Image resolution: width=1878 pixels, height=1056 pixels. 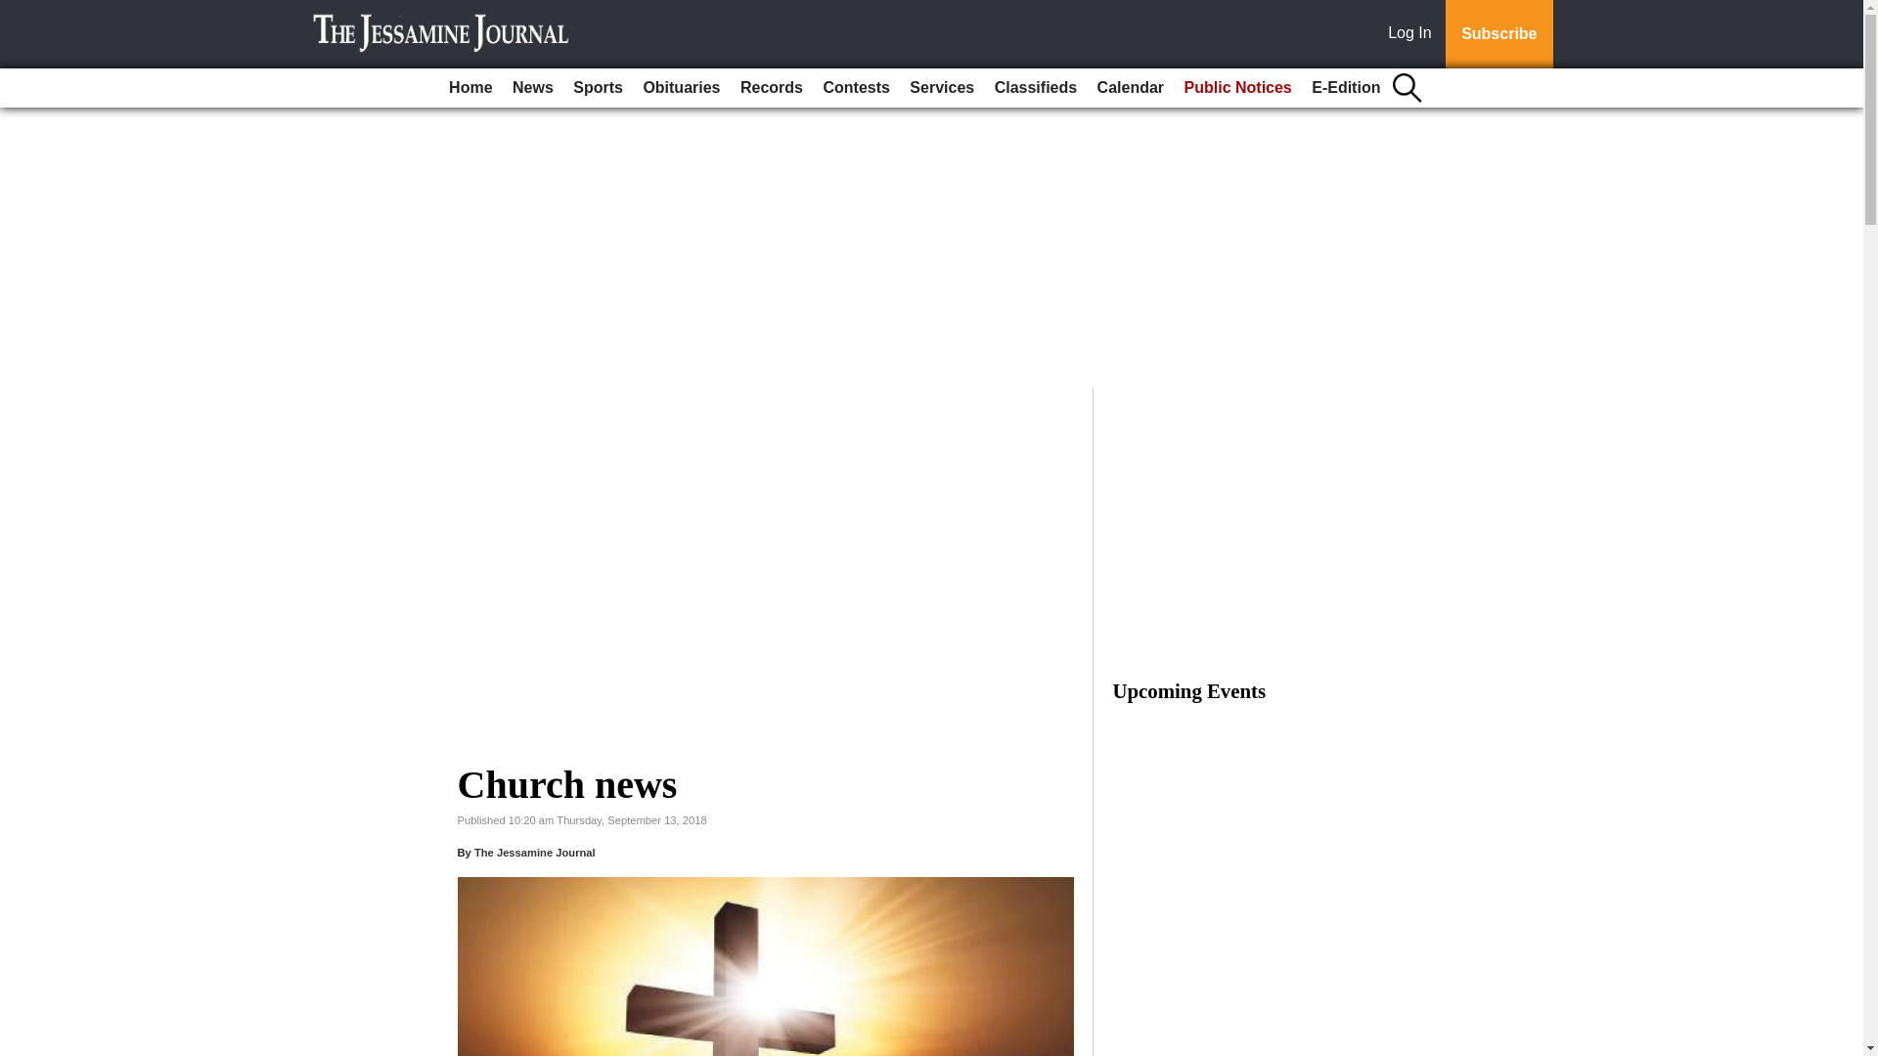 I want to click on Obituaries, so click(x=681, y=88).